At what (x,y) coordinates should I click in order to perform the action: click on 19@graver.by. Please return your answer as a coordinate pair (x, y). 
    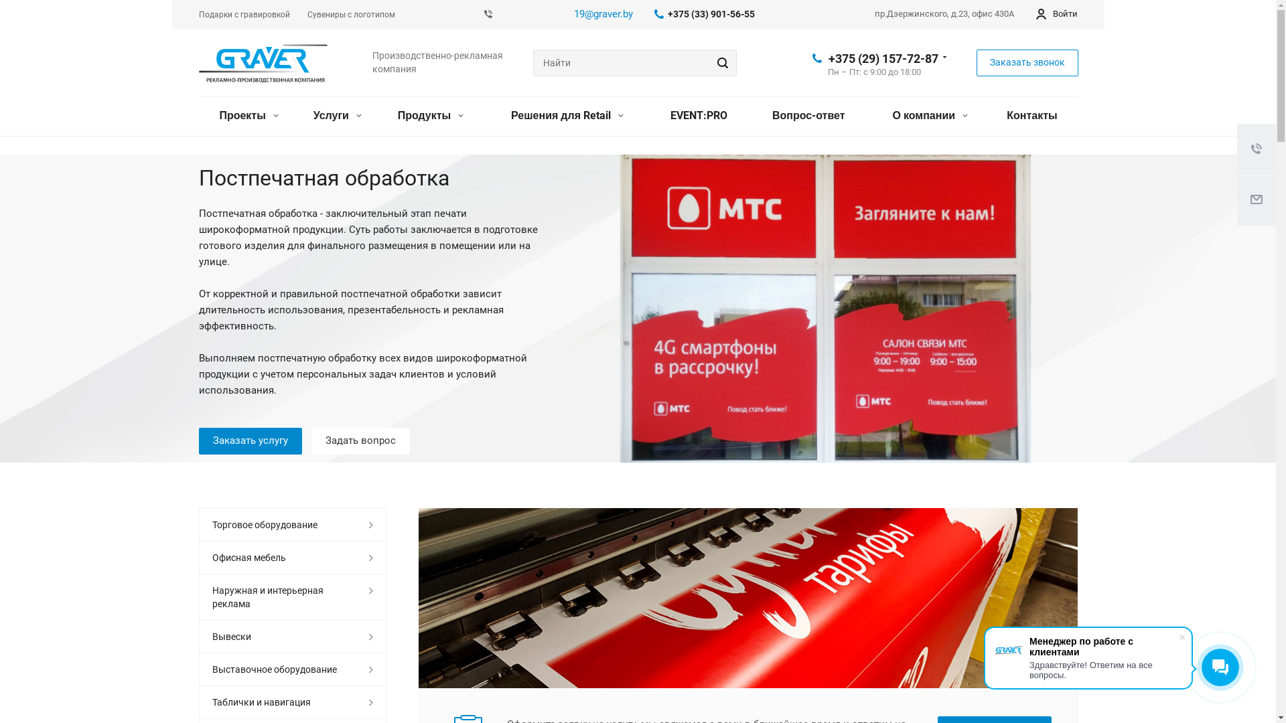
    Looking at the image, I should click on (603, 14).